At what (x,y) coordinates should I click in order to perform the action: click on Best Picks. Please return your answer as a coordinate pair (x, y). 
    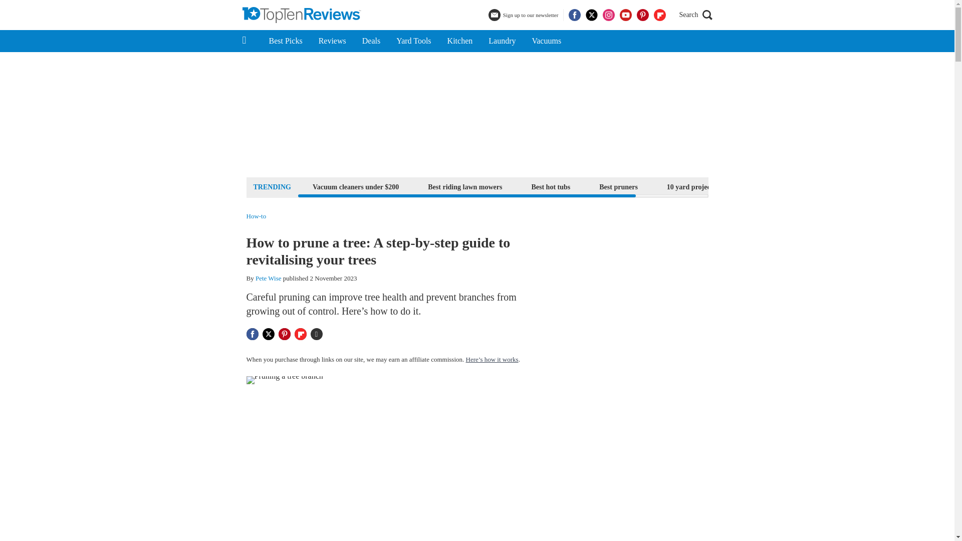
    Looking at the image, I should click on (285, 41).